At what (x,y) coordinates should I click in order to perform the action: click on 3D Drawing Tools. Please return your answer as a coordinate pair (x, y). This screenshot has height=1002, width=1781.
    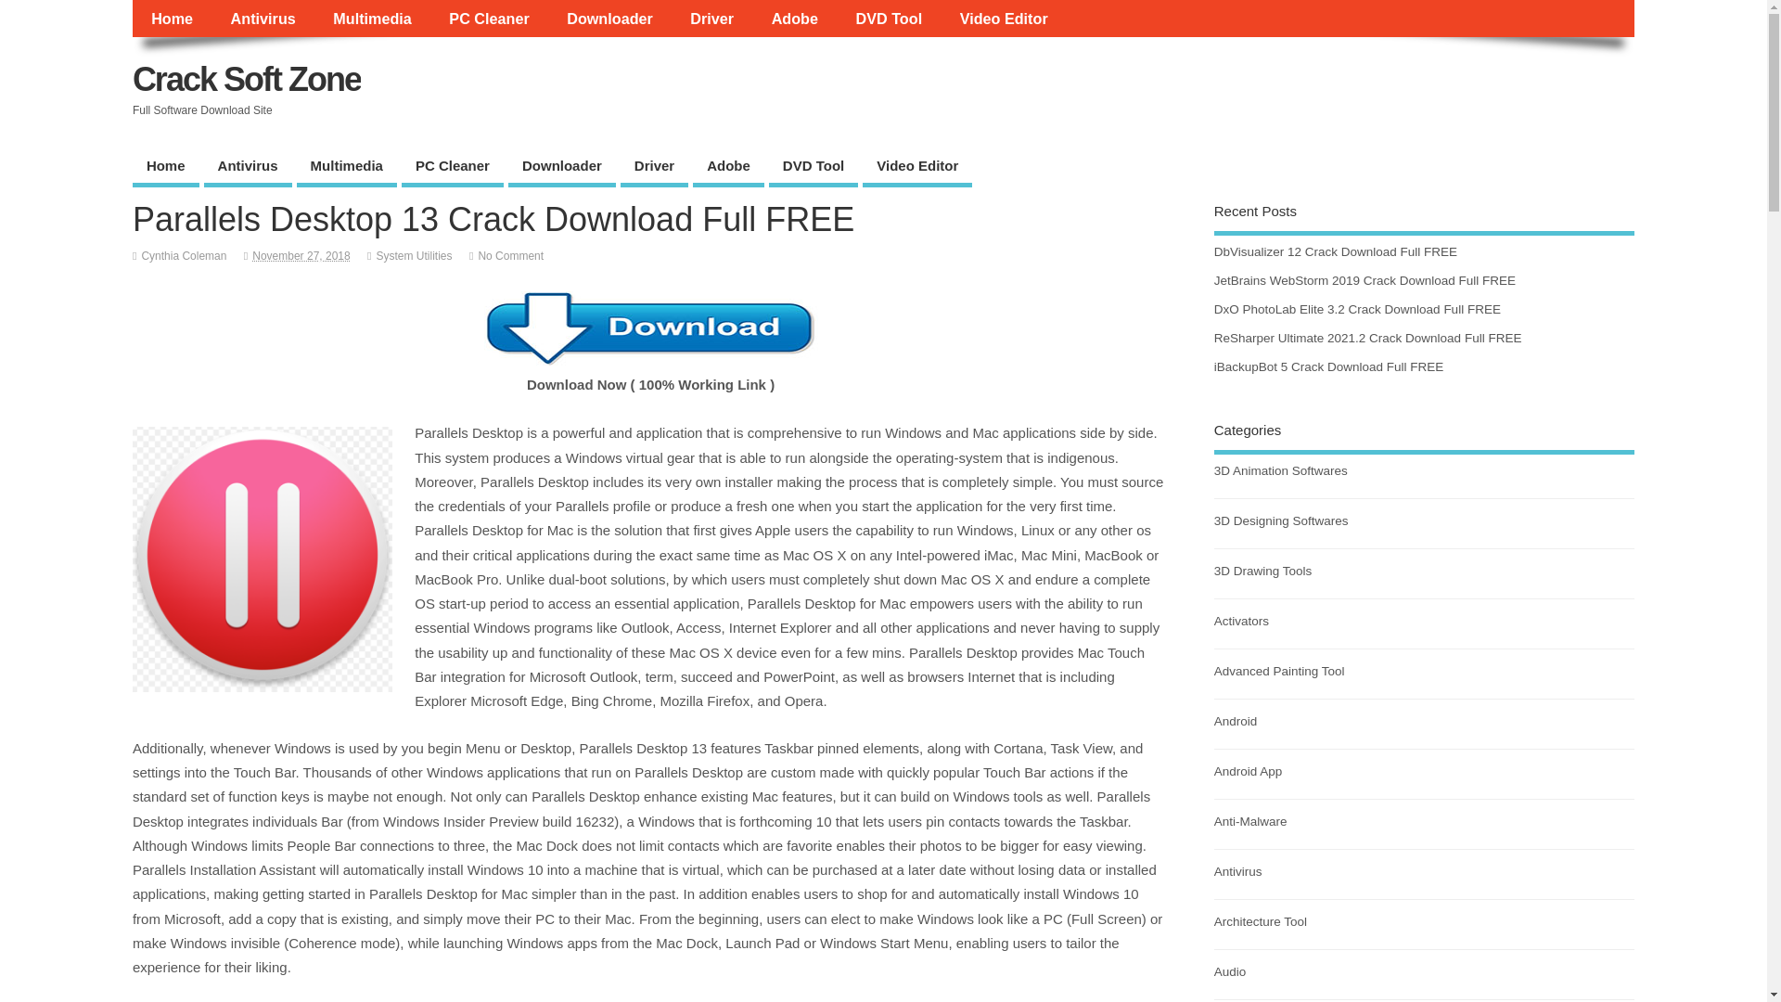
    Looking at the image, I should click on (1263, 572).